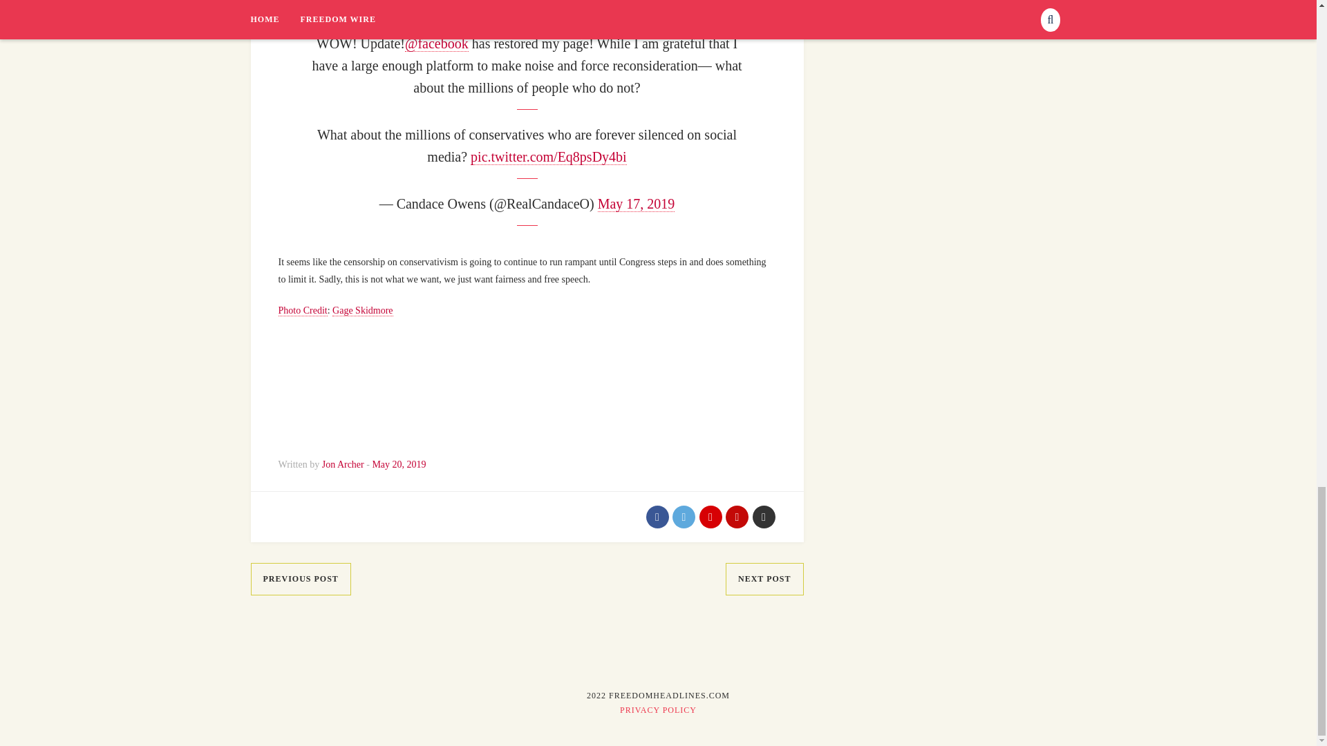  I want to click on PRIVACY POLICY, so click(658, 709).